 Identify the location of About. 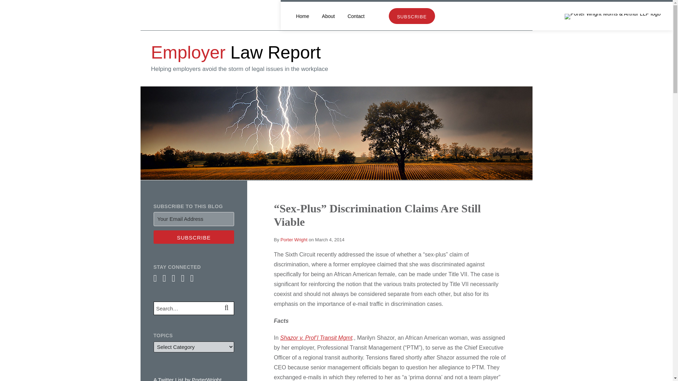
(328, 16).